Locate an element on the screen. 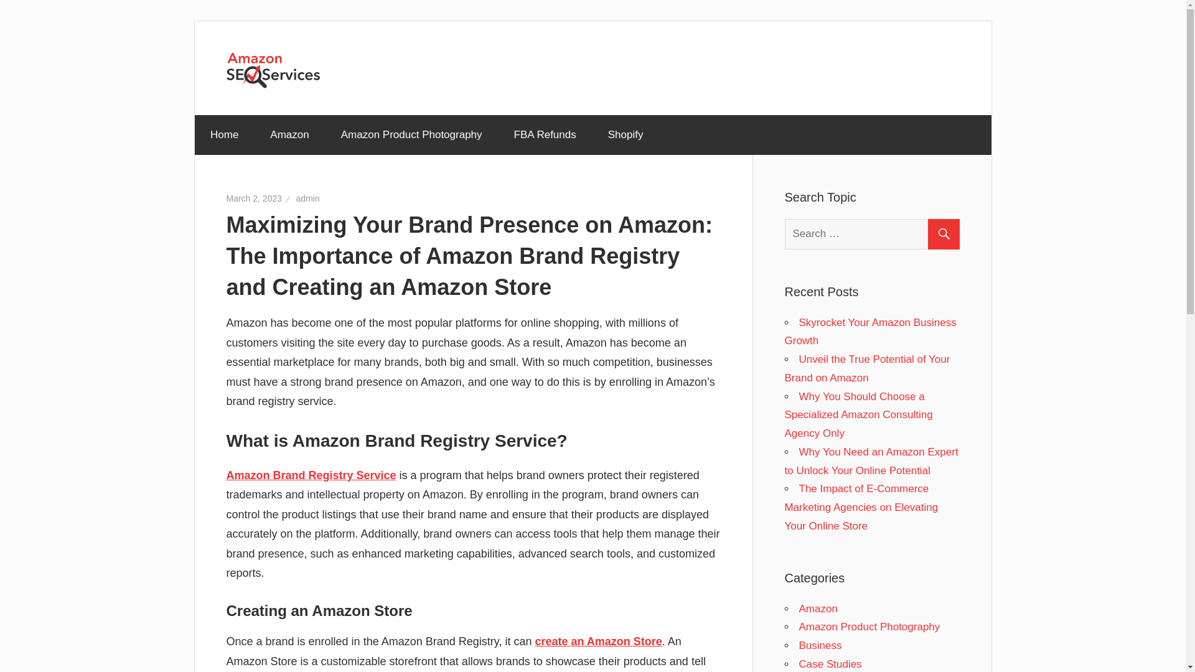  View all posts by admin is located at coordinates (308, 198).